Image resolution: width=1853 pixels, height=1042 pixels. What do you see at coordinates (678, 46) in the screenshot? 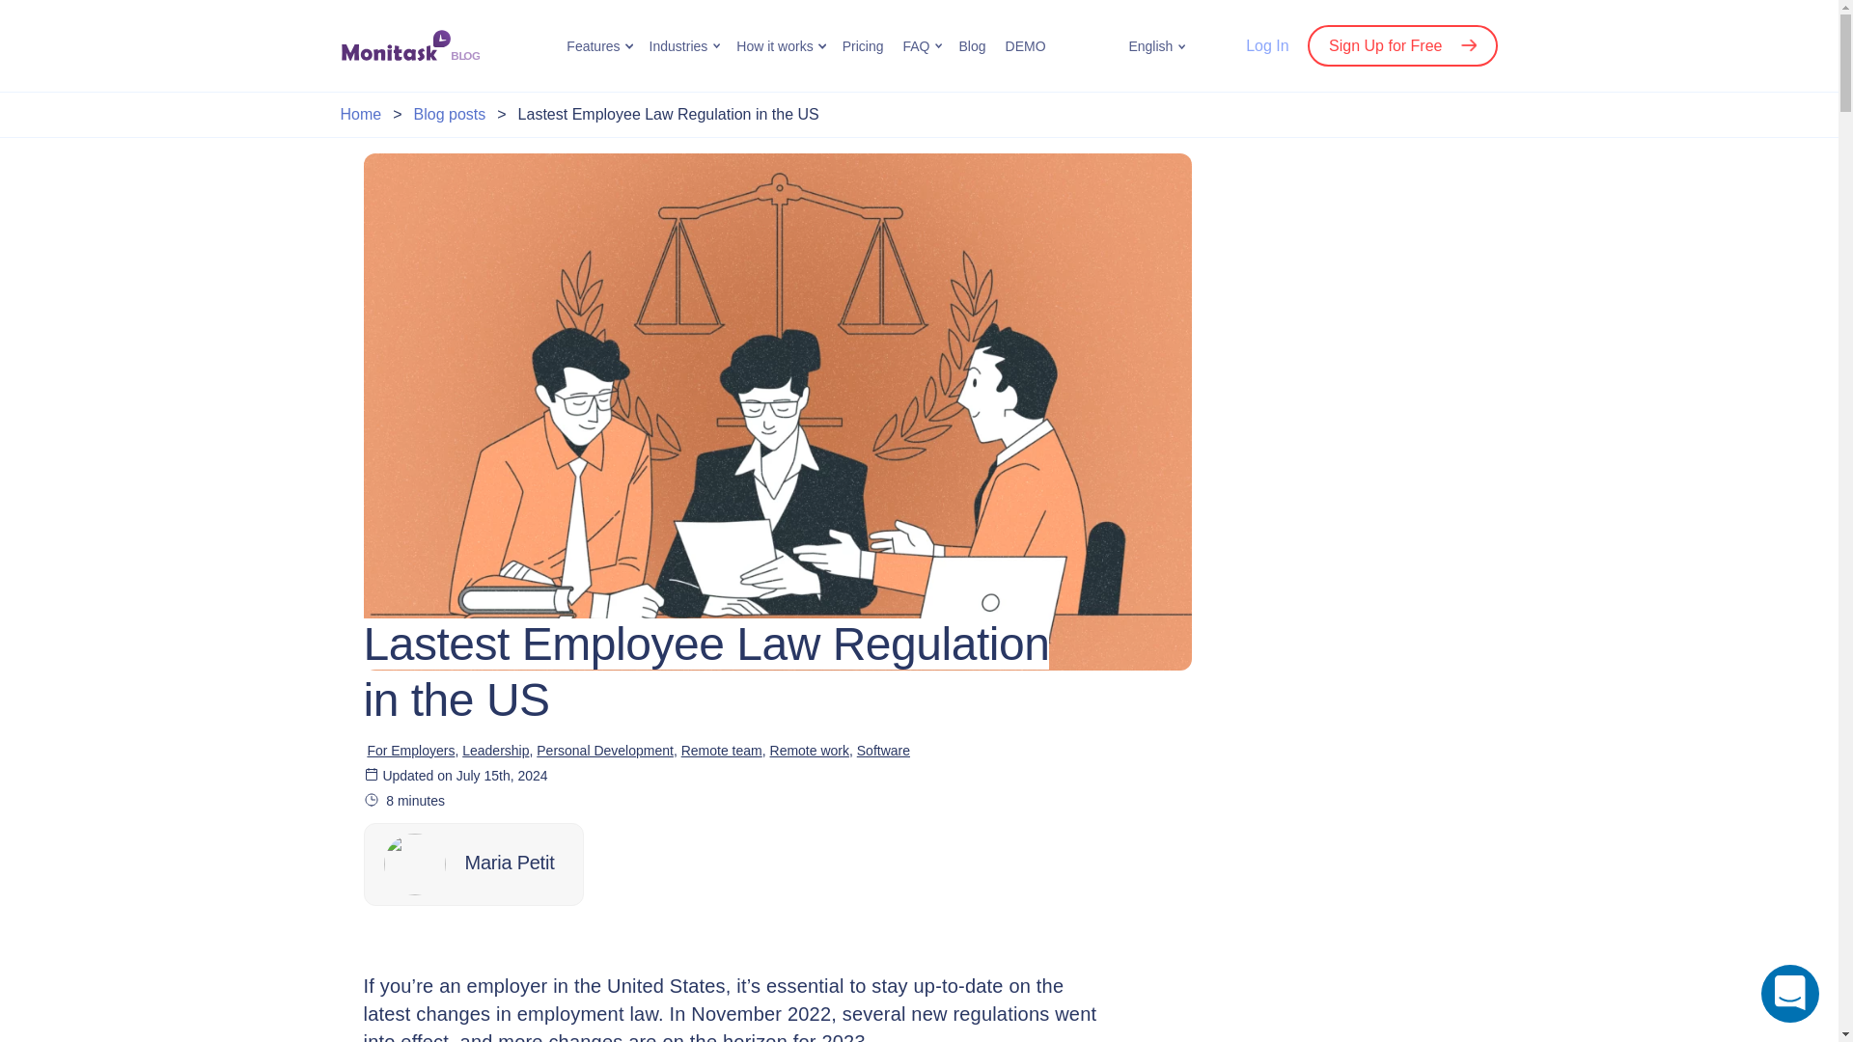
I see `Industries` at bounding box center [678, 46].